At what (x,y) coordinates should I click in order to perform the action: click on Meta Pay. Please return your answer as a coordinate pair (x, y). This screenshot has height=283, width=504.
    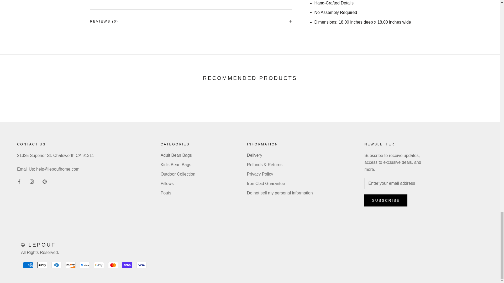
    Looking at the image, I should click on (85, 265).